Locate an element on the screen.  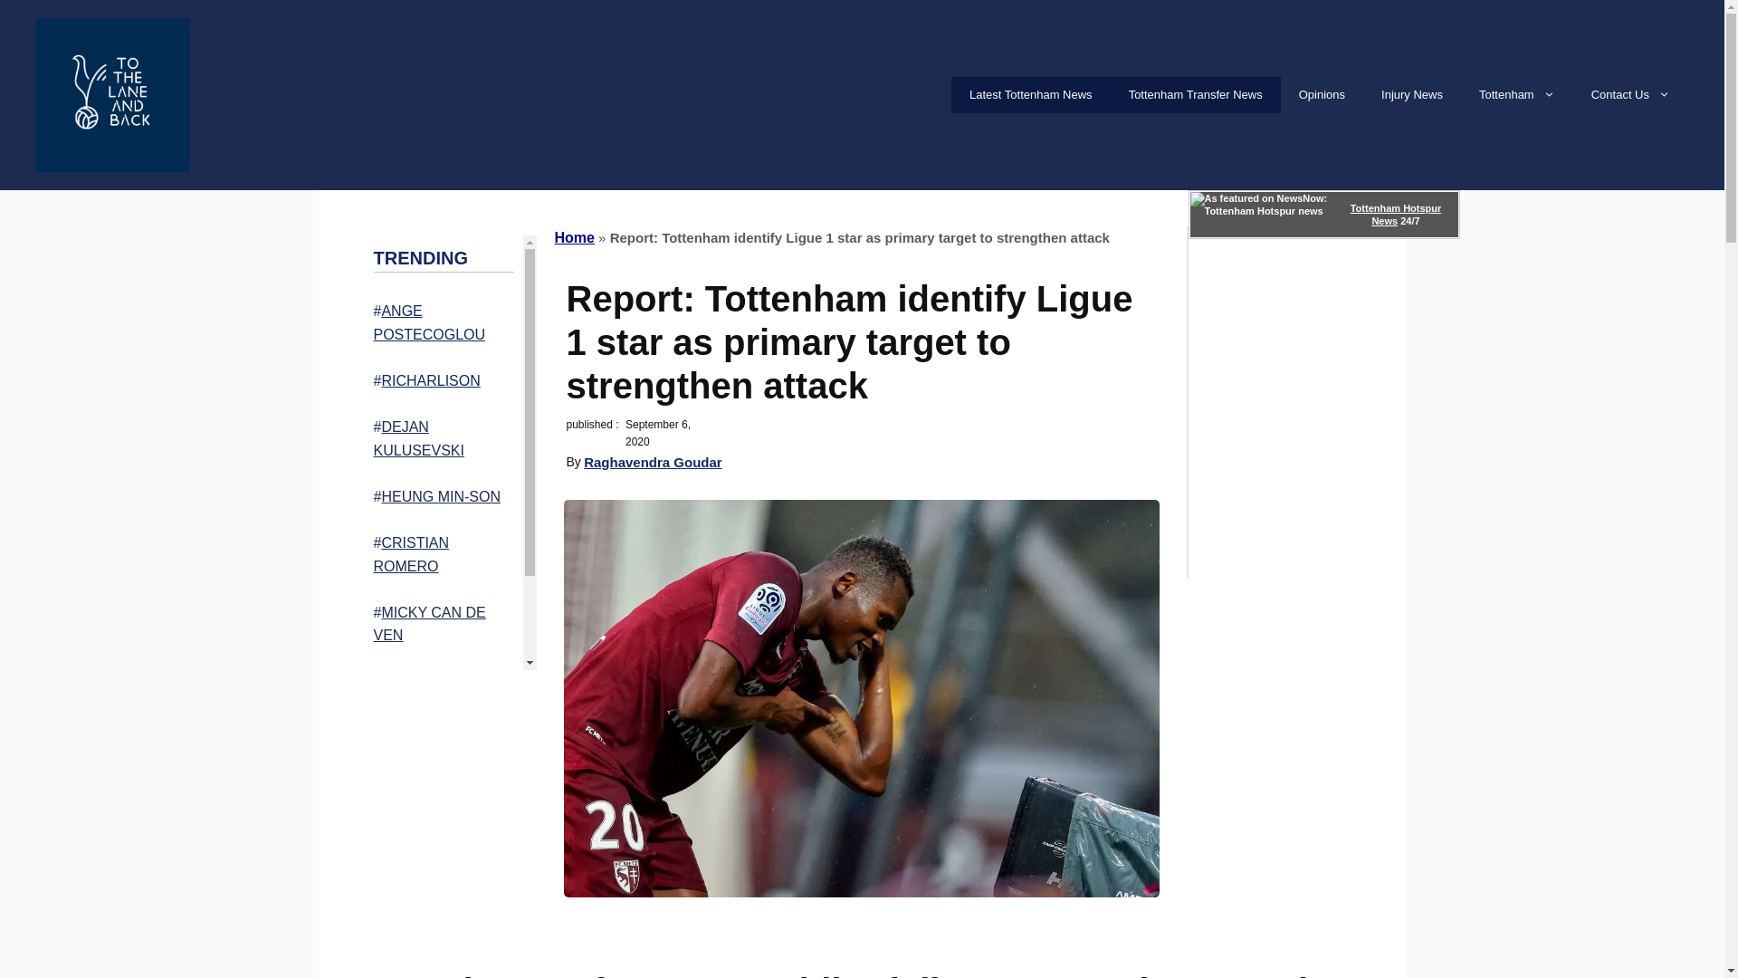
Opinions is located at coordinates (1322, 95).